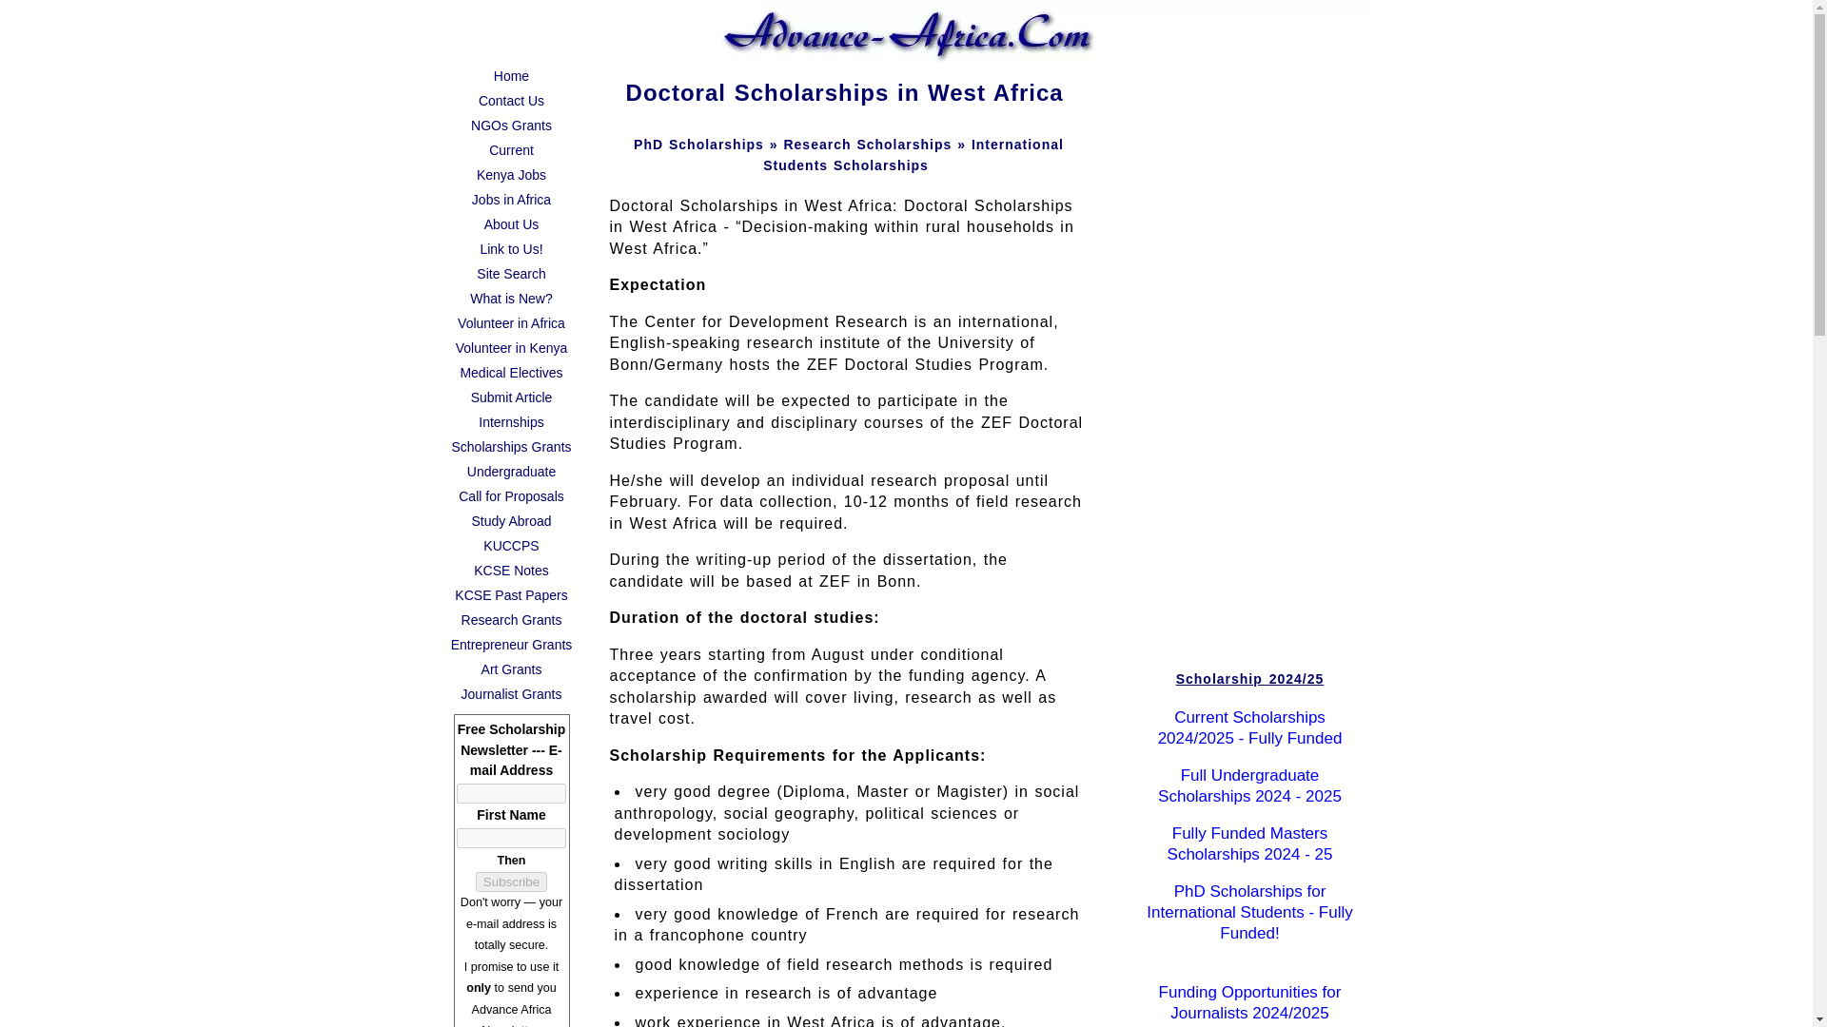 The height and width of the screenshot is (1027, 1827). Describe the element at coordinates (511, 694) in the screenshot. I see `Journalist Grants` at that location.